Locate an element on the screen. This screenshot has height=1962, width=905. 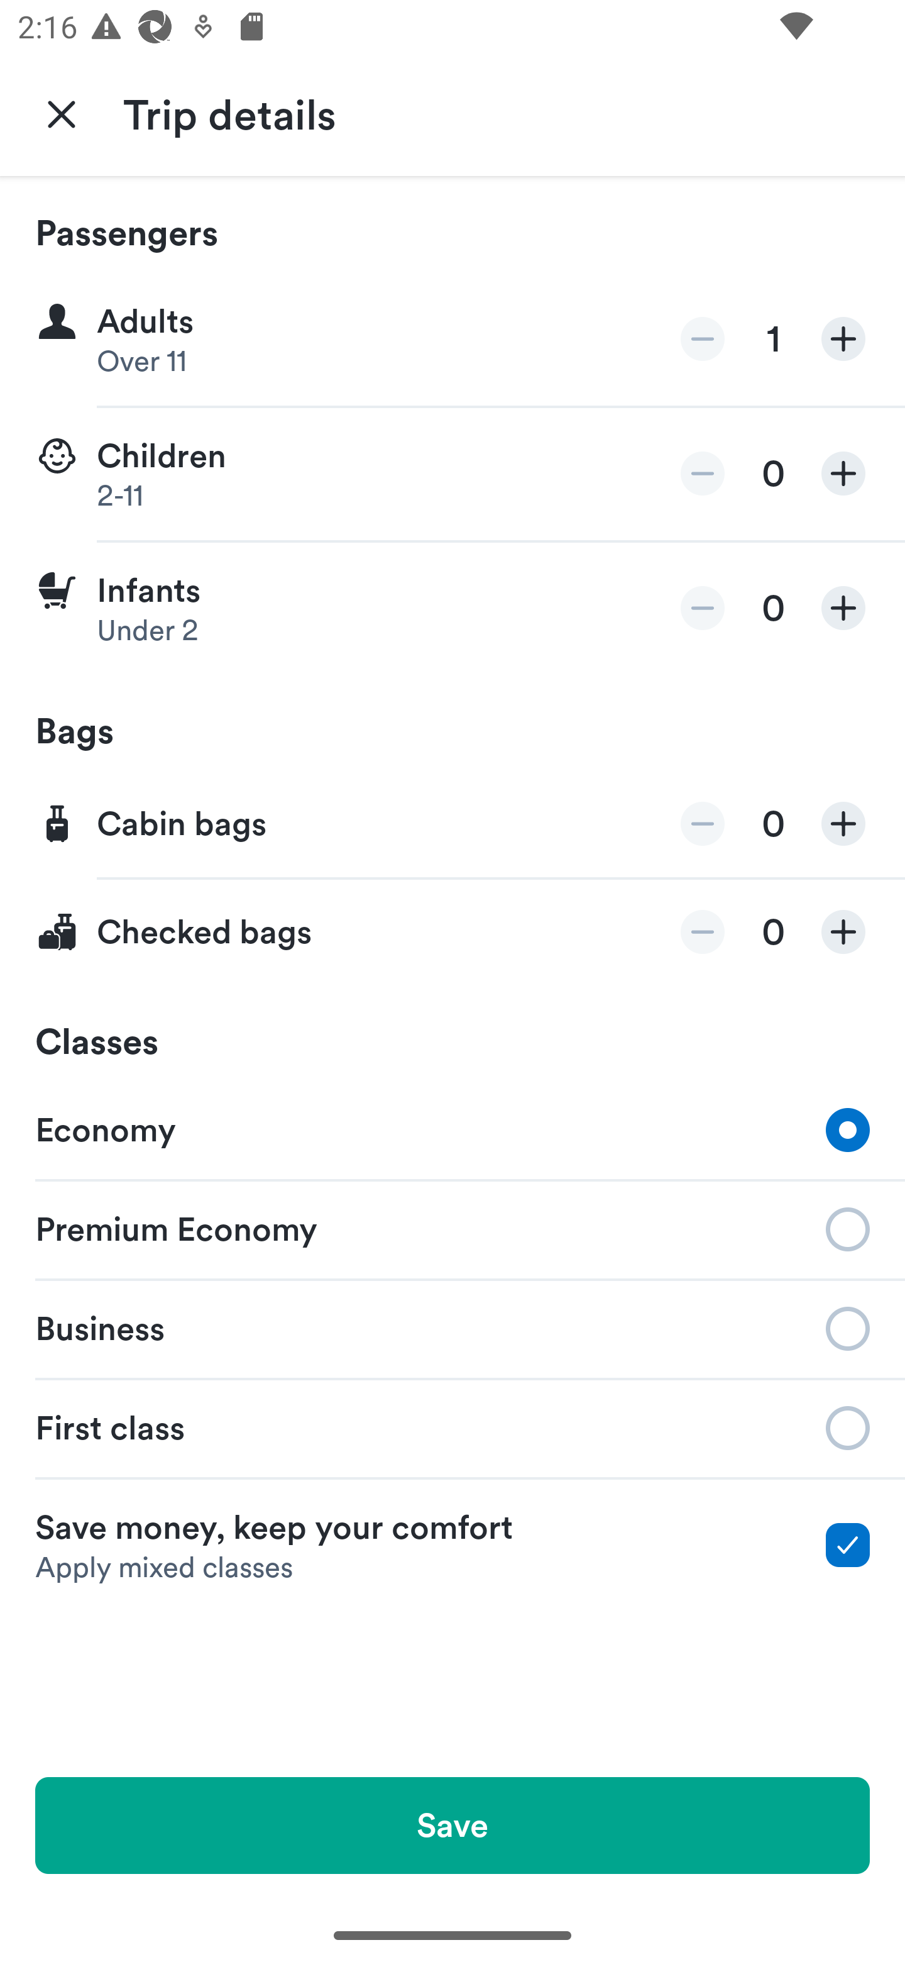
Remove is located at coordinates (703, 607).